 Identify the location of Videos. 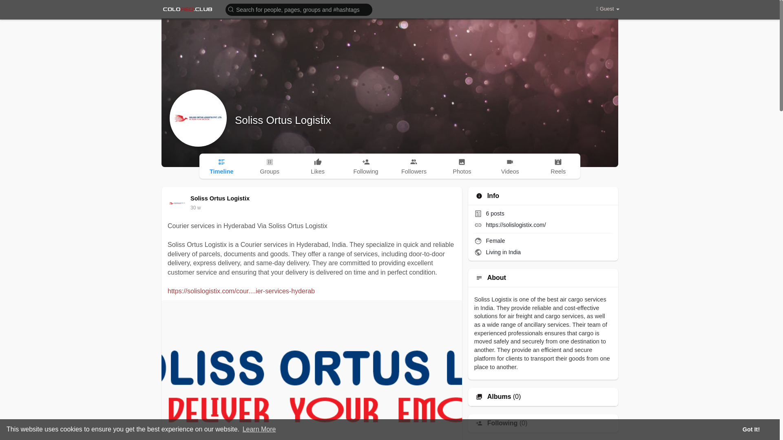
(510, 166).